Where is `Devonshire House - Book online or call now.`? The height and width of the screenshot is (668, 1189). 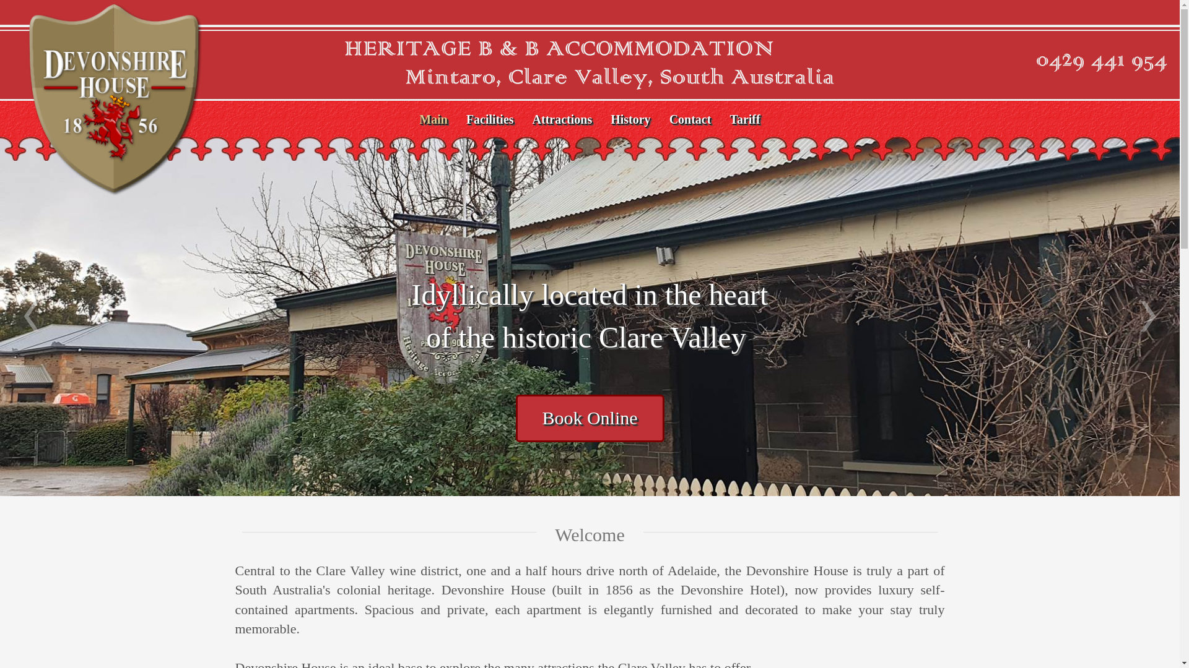 Devonshire House - Book online or call now. is located at coordinates (1102, 62).